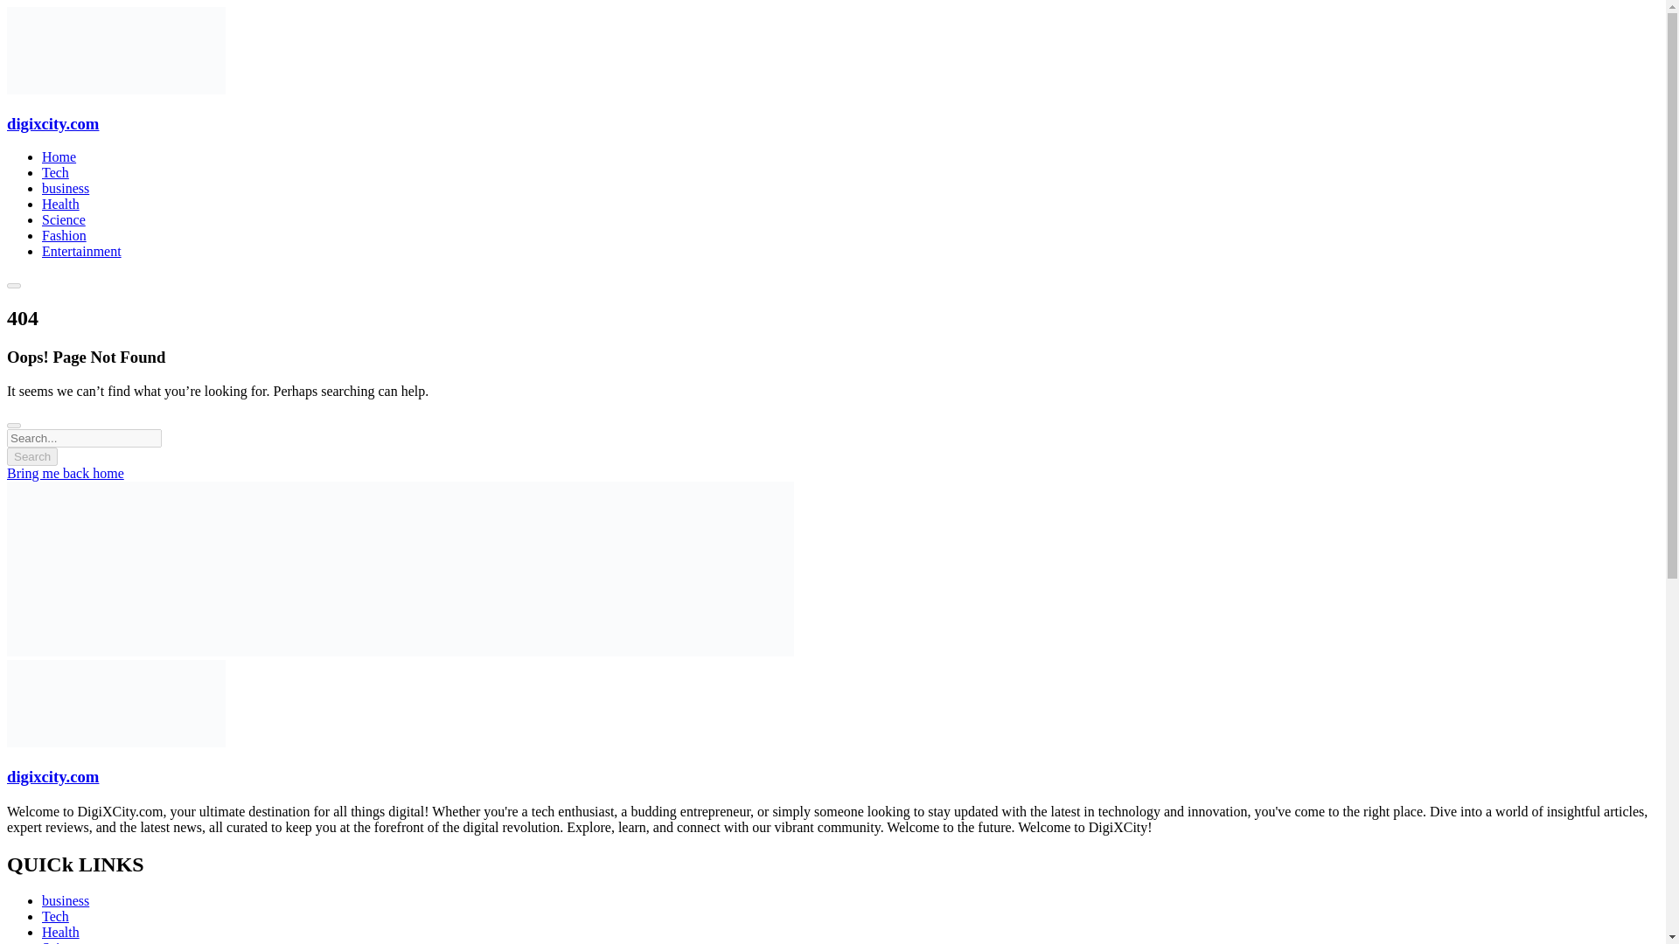 This screenshot has width=1679, height=944. What do you see at coordinates (55, 916) in the screenshot?
I see `Tech` at bounding box center [55, 916].